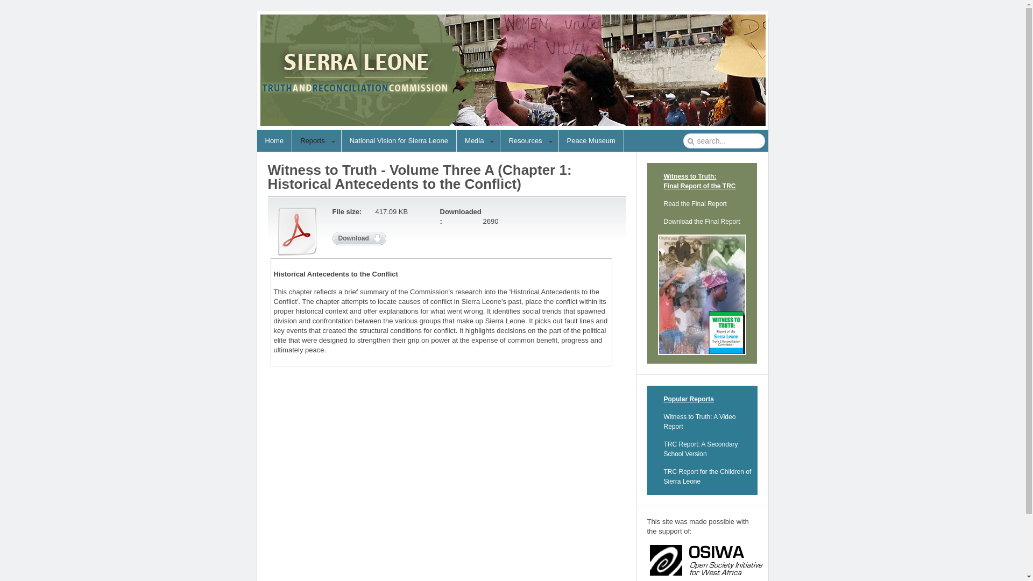 The height and width of the screenshot is (581, 1033). What do you see at coordinates (695, 203) in the screenshot?
I see `Read the Final Report` at bounding box center [695, 203].